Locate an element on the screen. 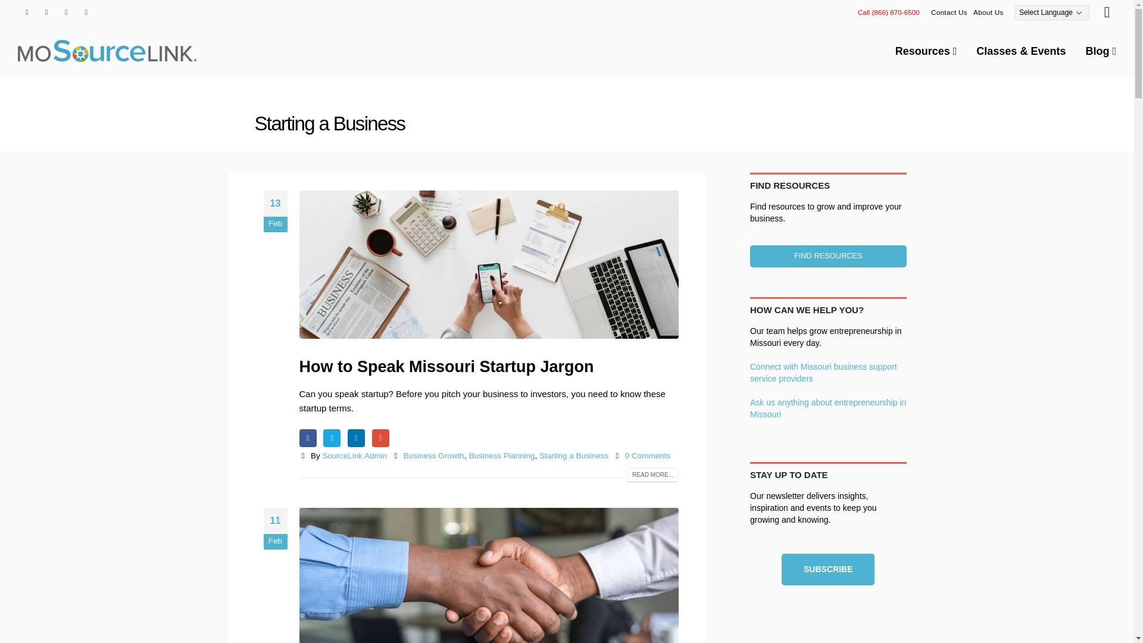 The image size is (1143, 643). Twitter is located at coordinates (46, 12).